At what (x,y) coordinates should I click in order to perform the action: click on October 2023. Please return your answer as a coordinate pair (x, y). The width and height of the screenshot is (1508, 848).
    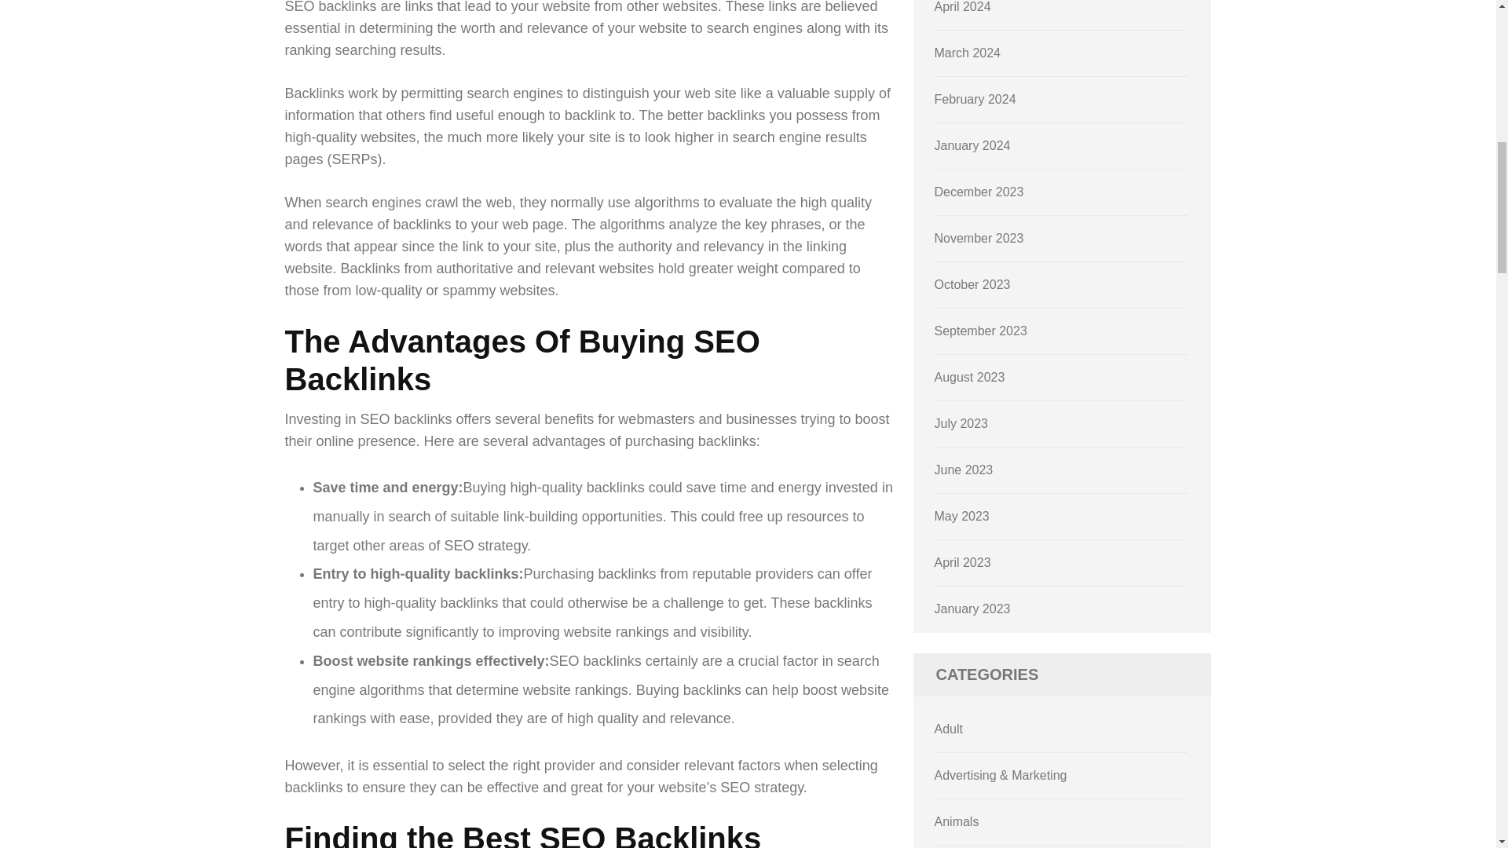
    Looking at the image, I should click on (972, 284).